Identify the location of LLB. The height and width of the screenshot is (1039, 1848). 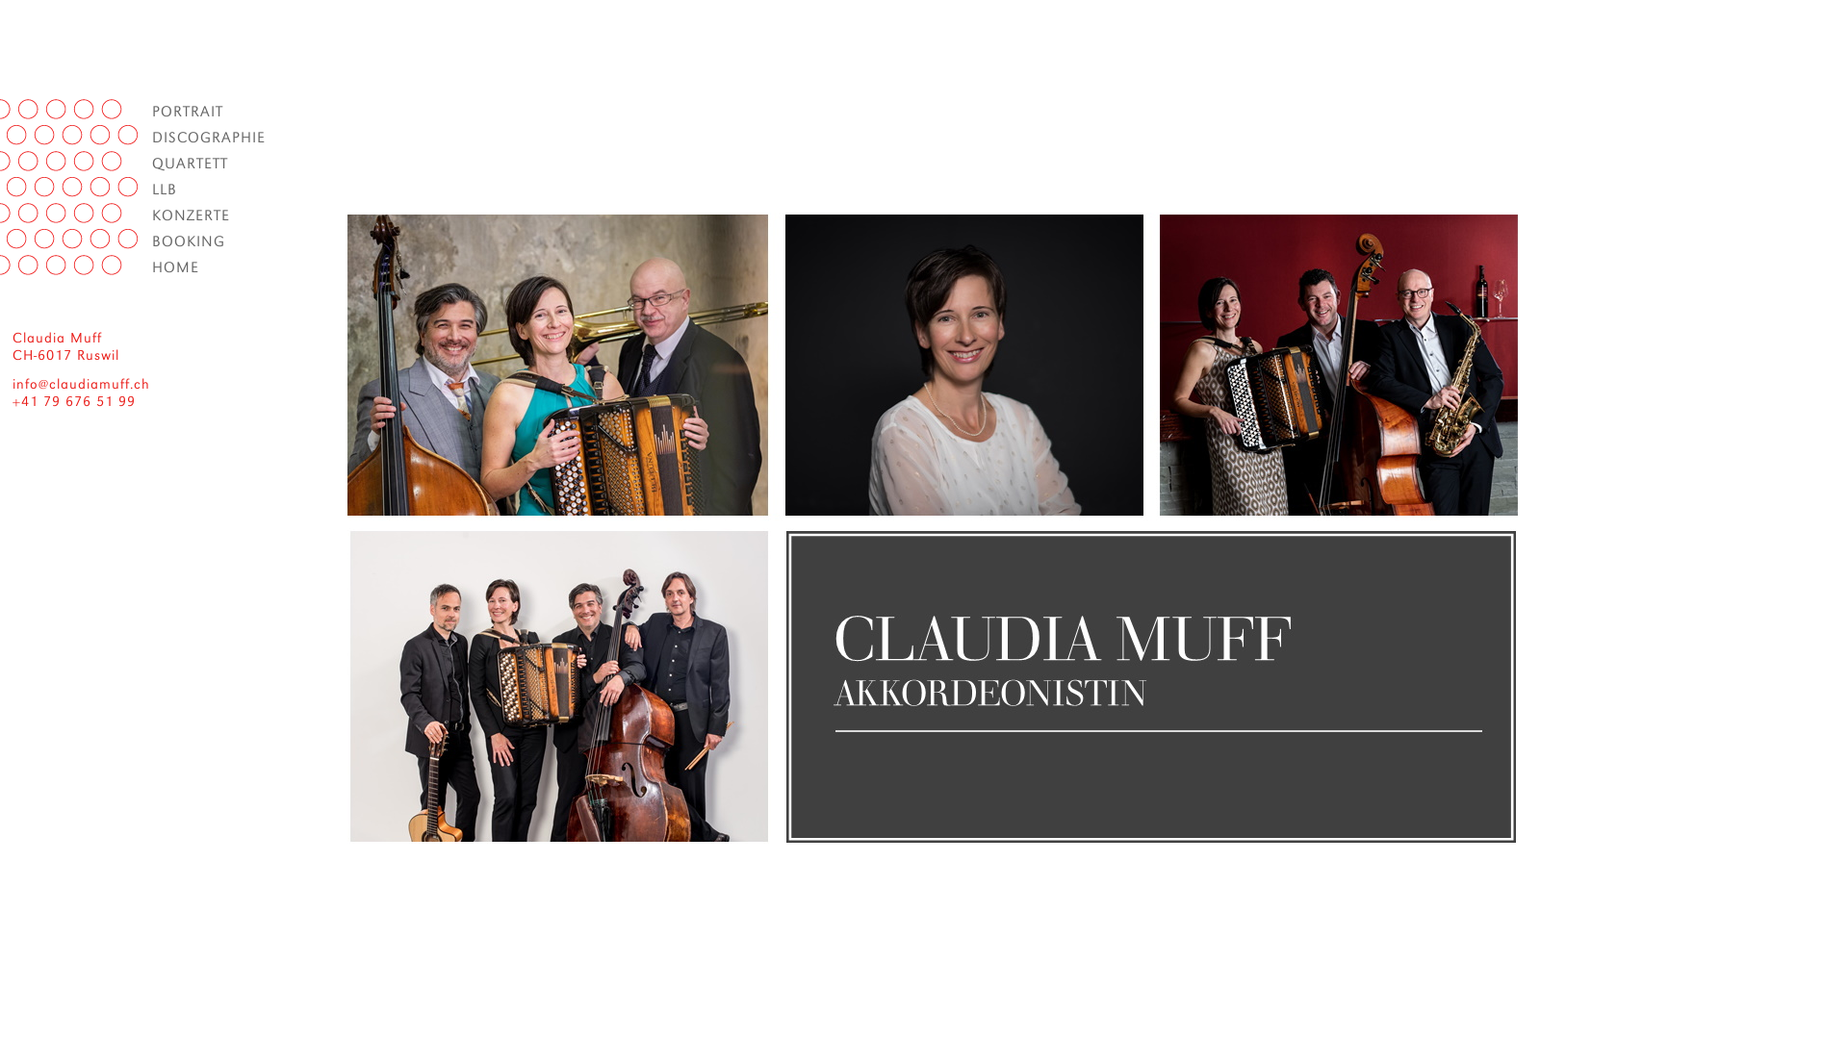
(144, 190).